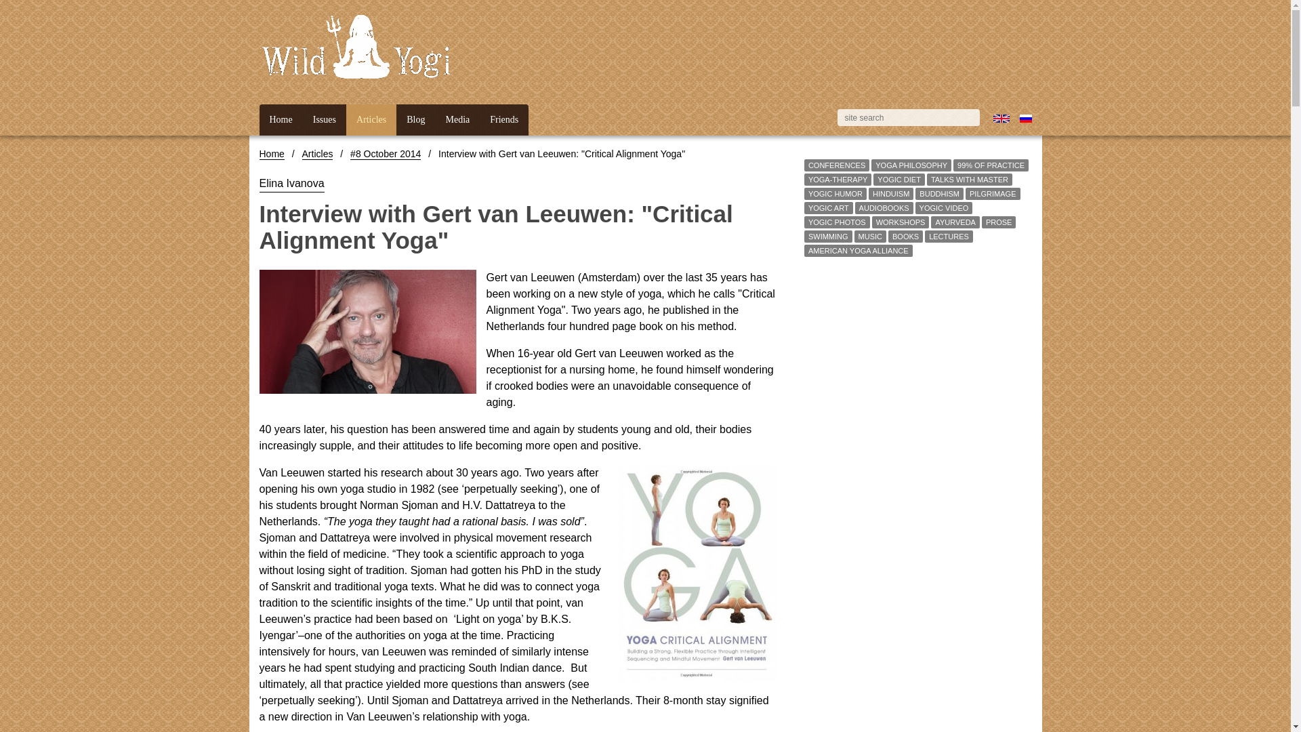 Image resolution: width=1301 pixels, height=732 pixels. Describe the element at coordinates (271, 155) in the screenshot. I see `Home` at that location.